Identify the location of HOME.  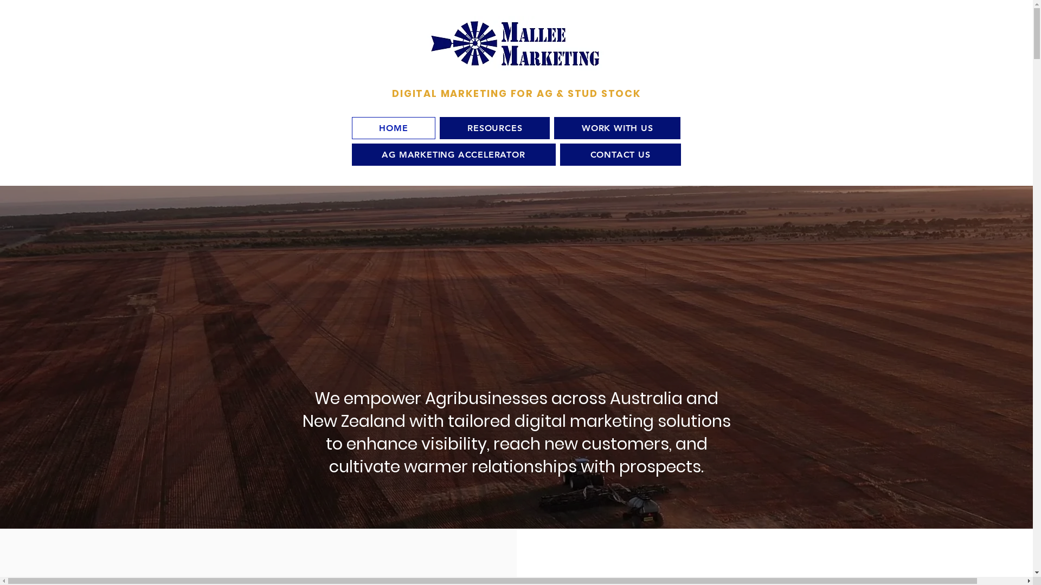
(394, 128).